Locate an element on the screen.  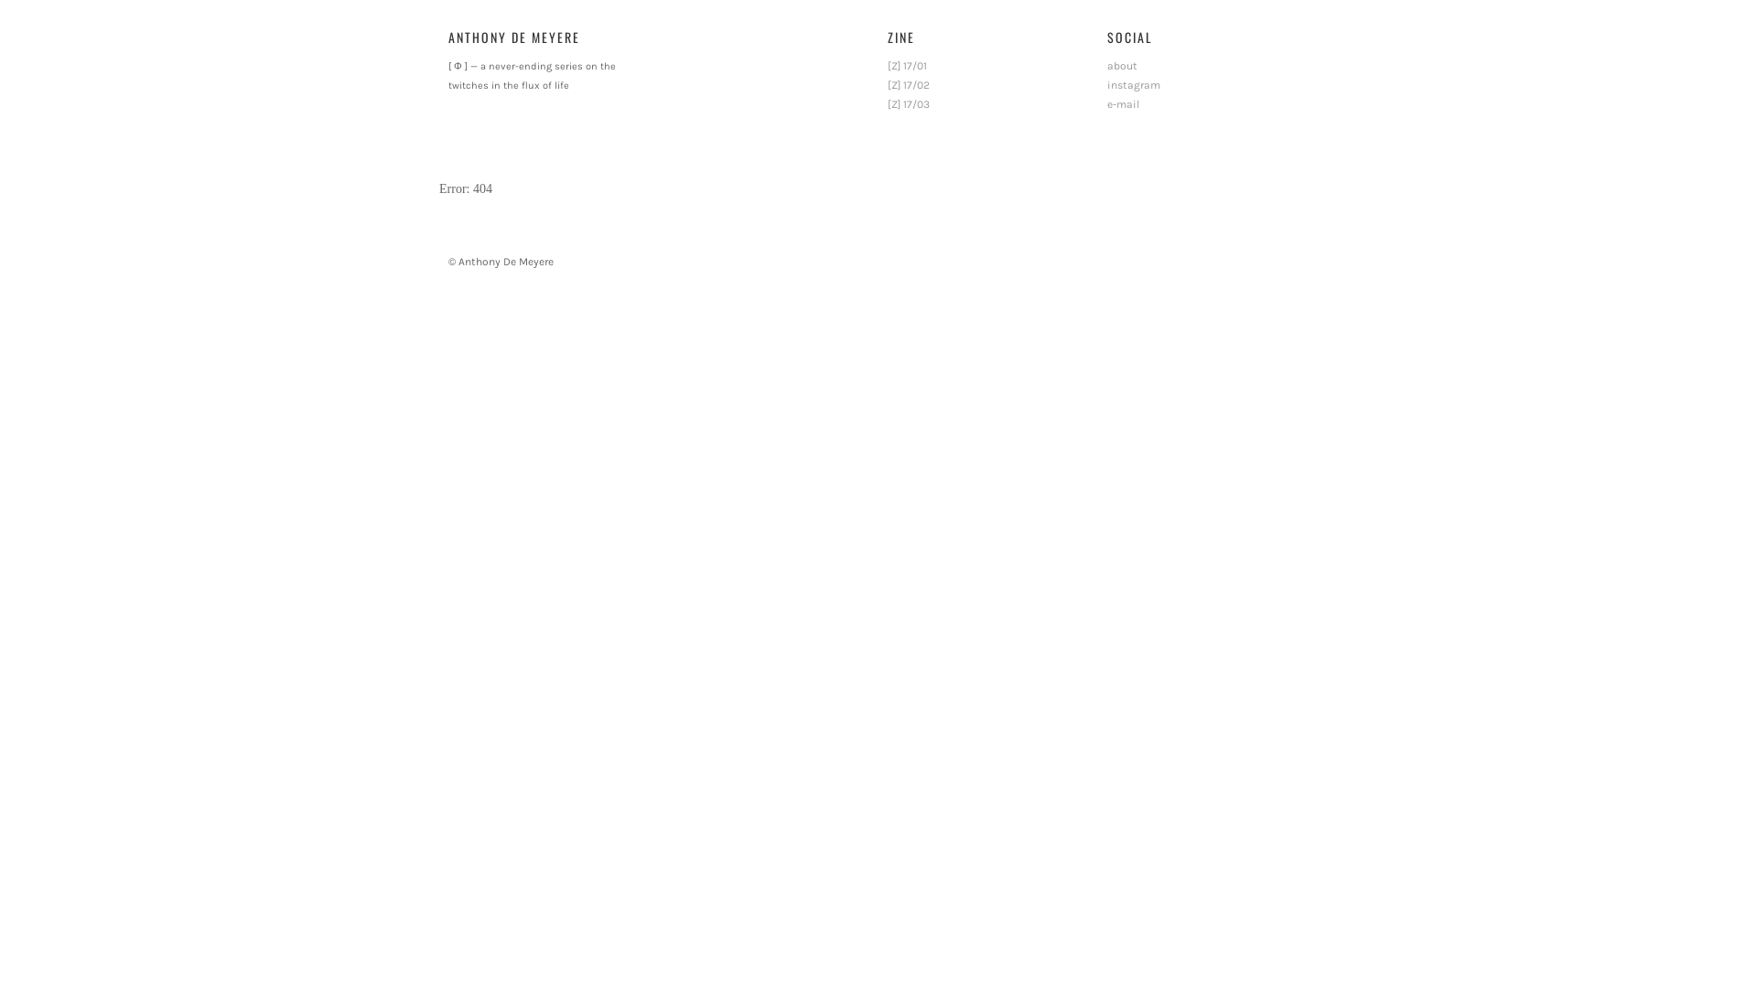
ANTHONY DE MEYERE is located at coordinates (514, 37).